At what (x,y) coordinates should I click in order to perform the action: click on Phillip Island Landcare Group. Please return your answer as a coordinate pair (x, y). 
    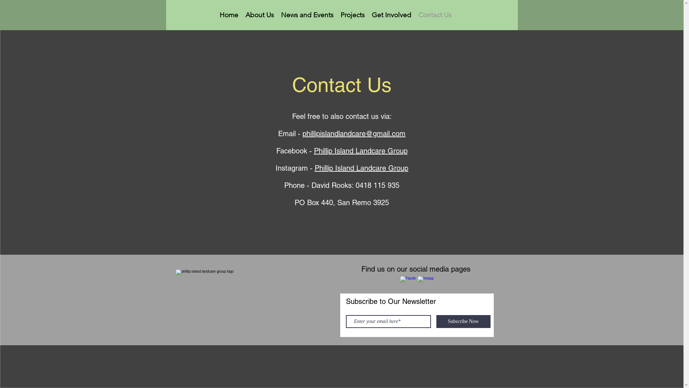
    Looking at the image, I should click on (361, 168).